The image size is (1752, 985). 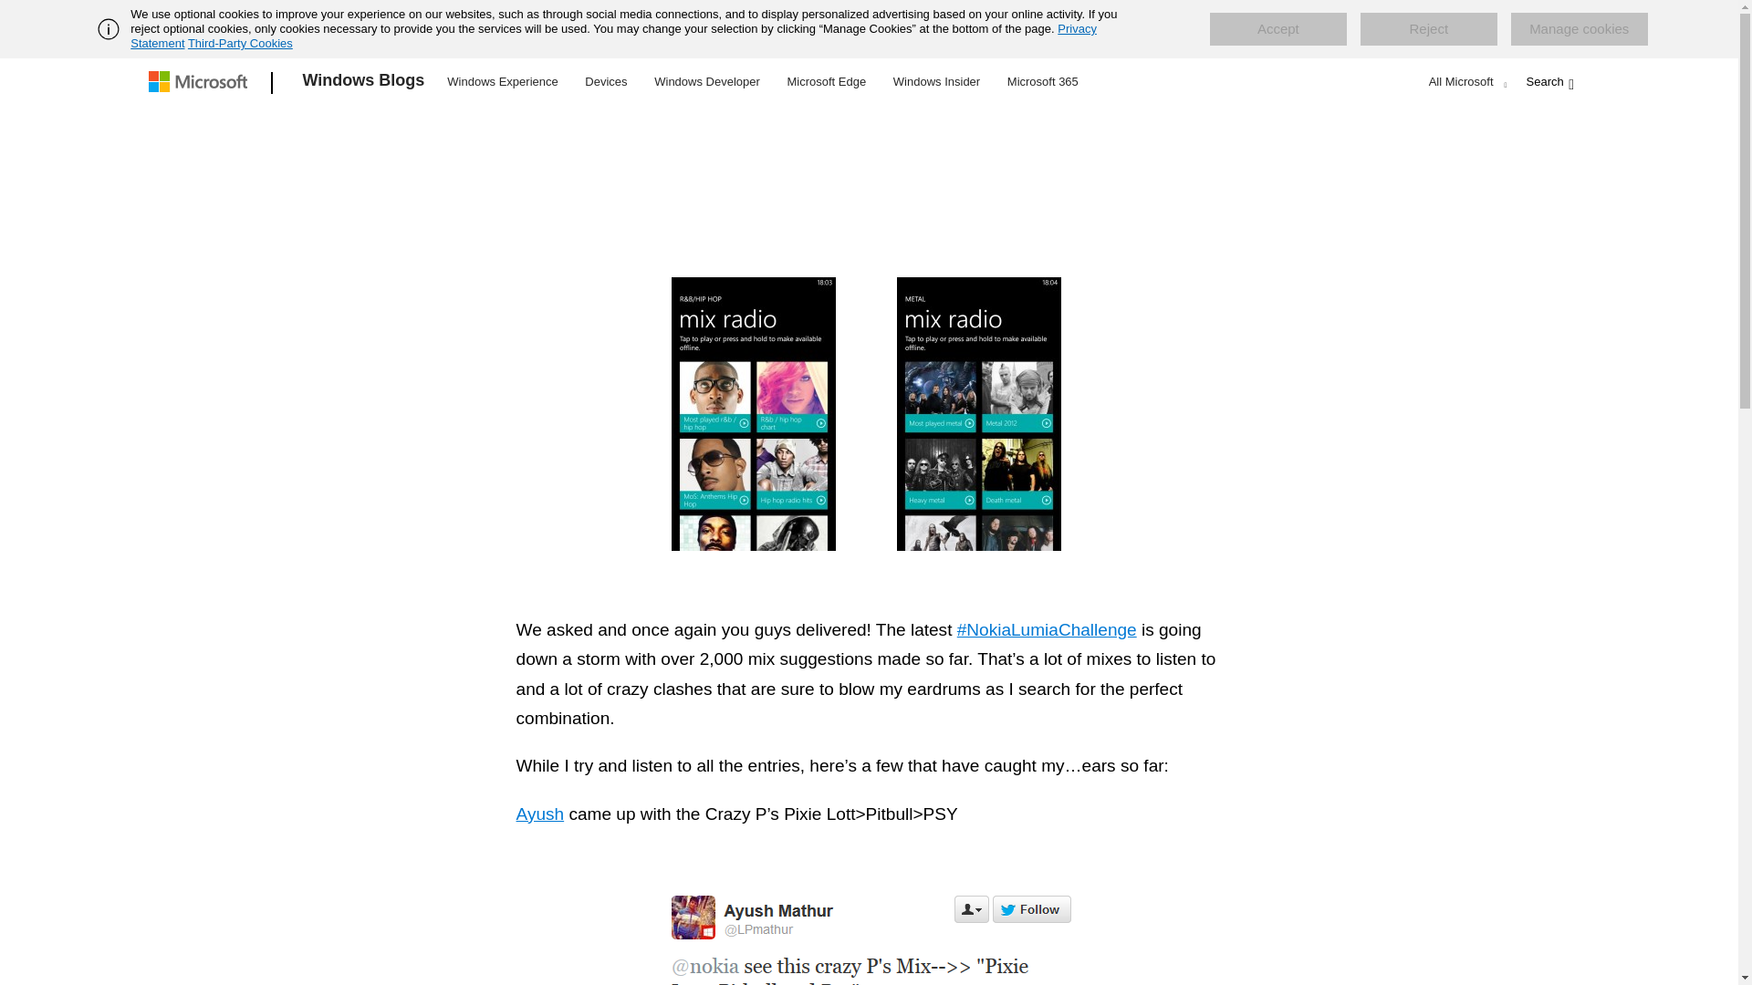 I want to click on Third-Party Cookies, so click(x=239, y=43).